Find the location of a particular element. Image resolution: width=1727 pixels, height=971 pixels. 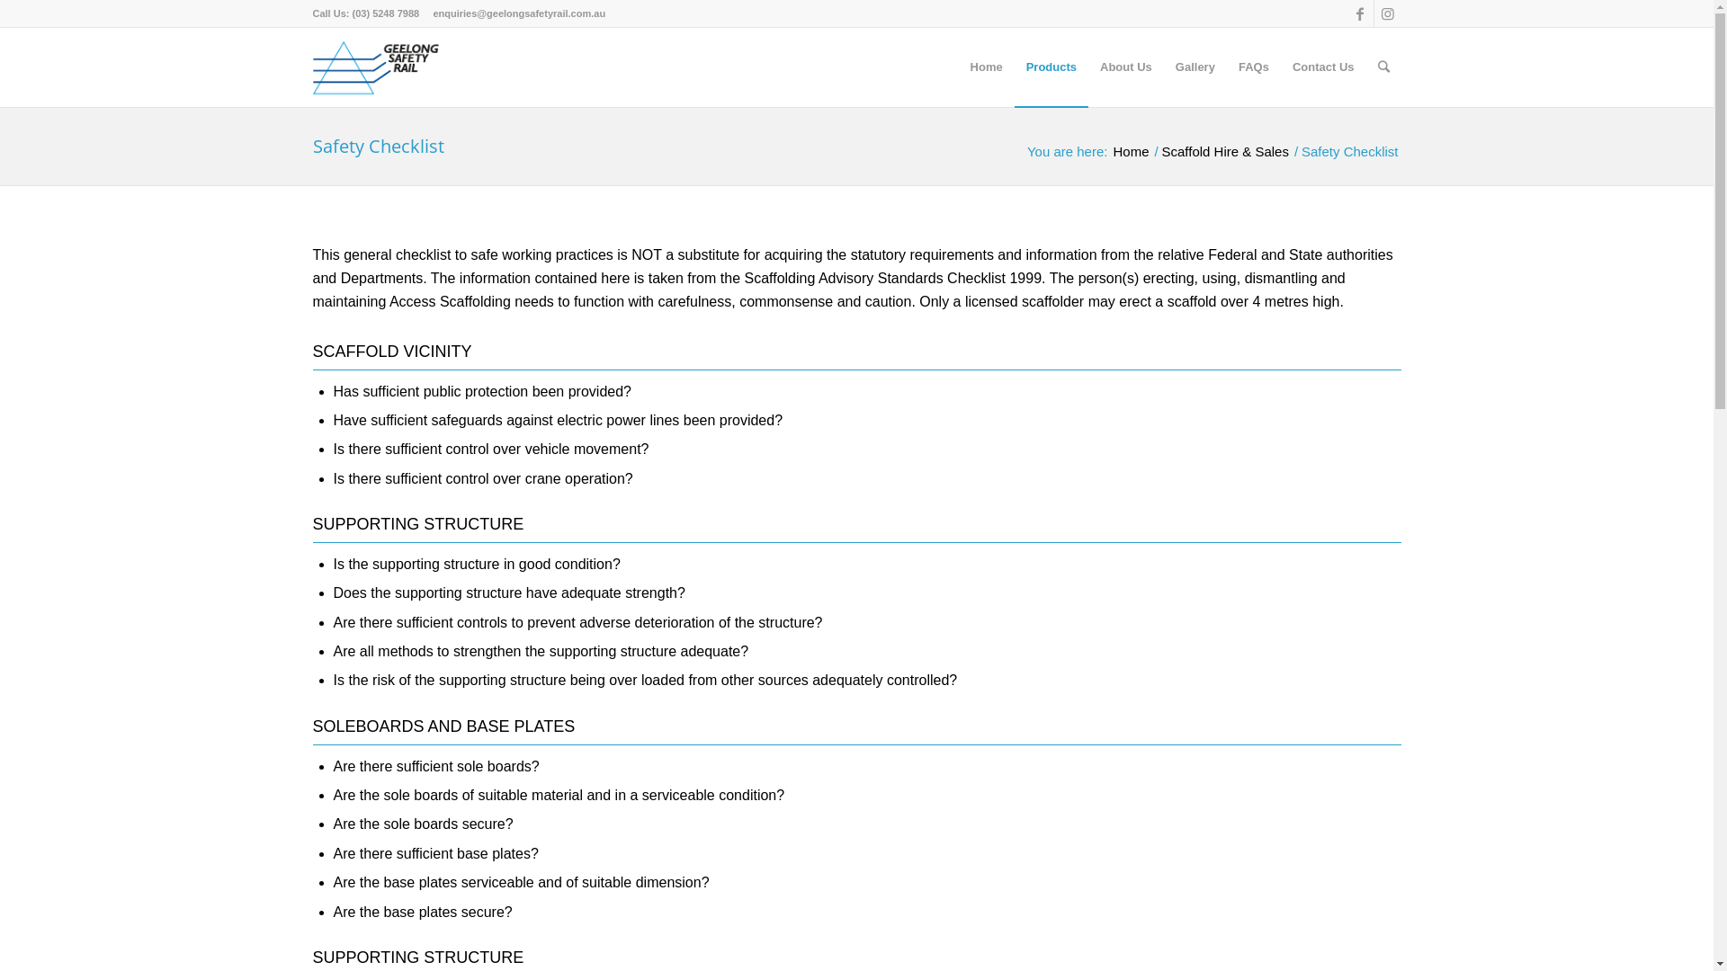

Gallery is located at coordinates (1195, 67).